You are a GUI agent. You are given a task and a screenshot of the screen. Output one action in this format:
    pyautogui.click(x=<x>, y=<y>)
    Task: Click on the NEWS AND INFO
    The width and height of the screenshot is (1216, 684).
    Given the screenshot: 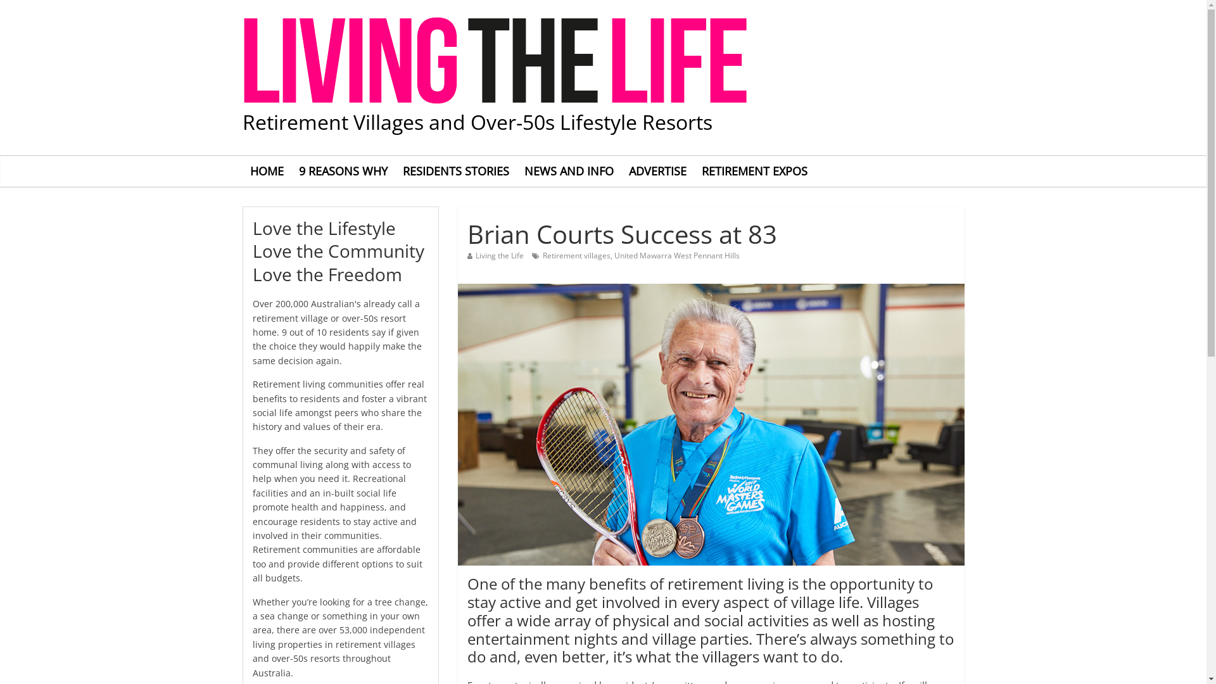 What is the action you would take?
    pyautogui.click(x=569, y=171)
    